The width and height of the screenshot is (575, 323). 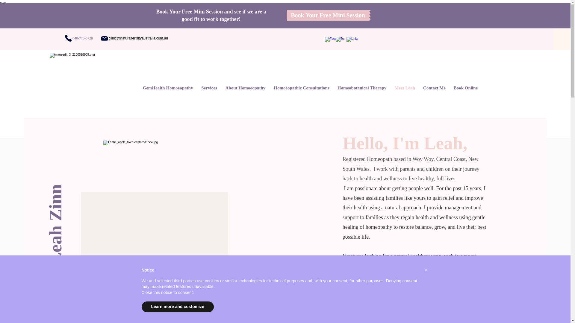 What do you see at coordinates (55, 38) in the screenshot?
I see `040-770-5720` at bounding box center [55, 38].